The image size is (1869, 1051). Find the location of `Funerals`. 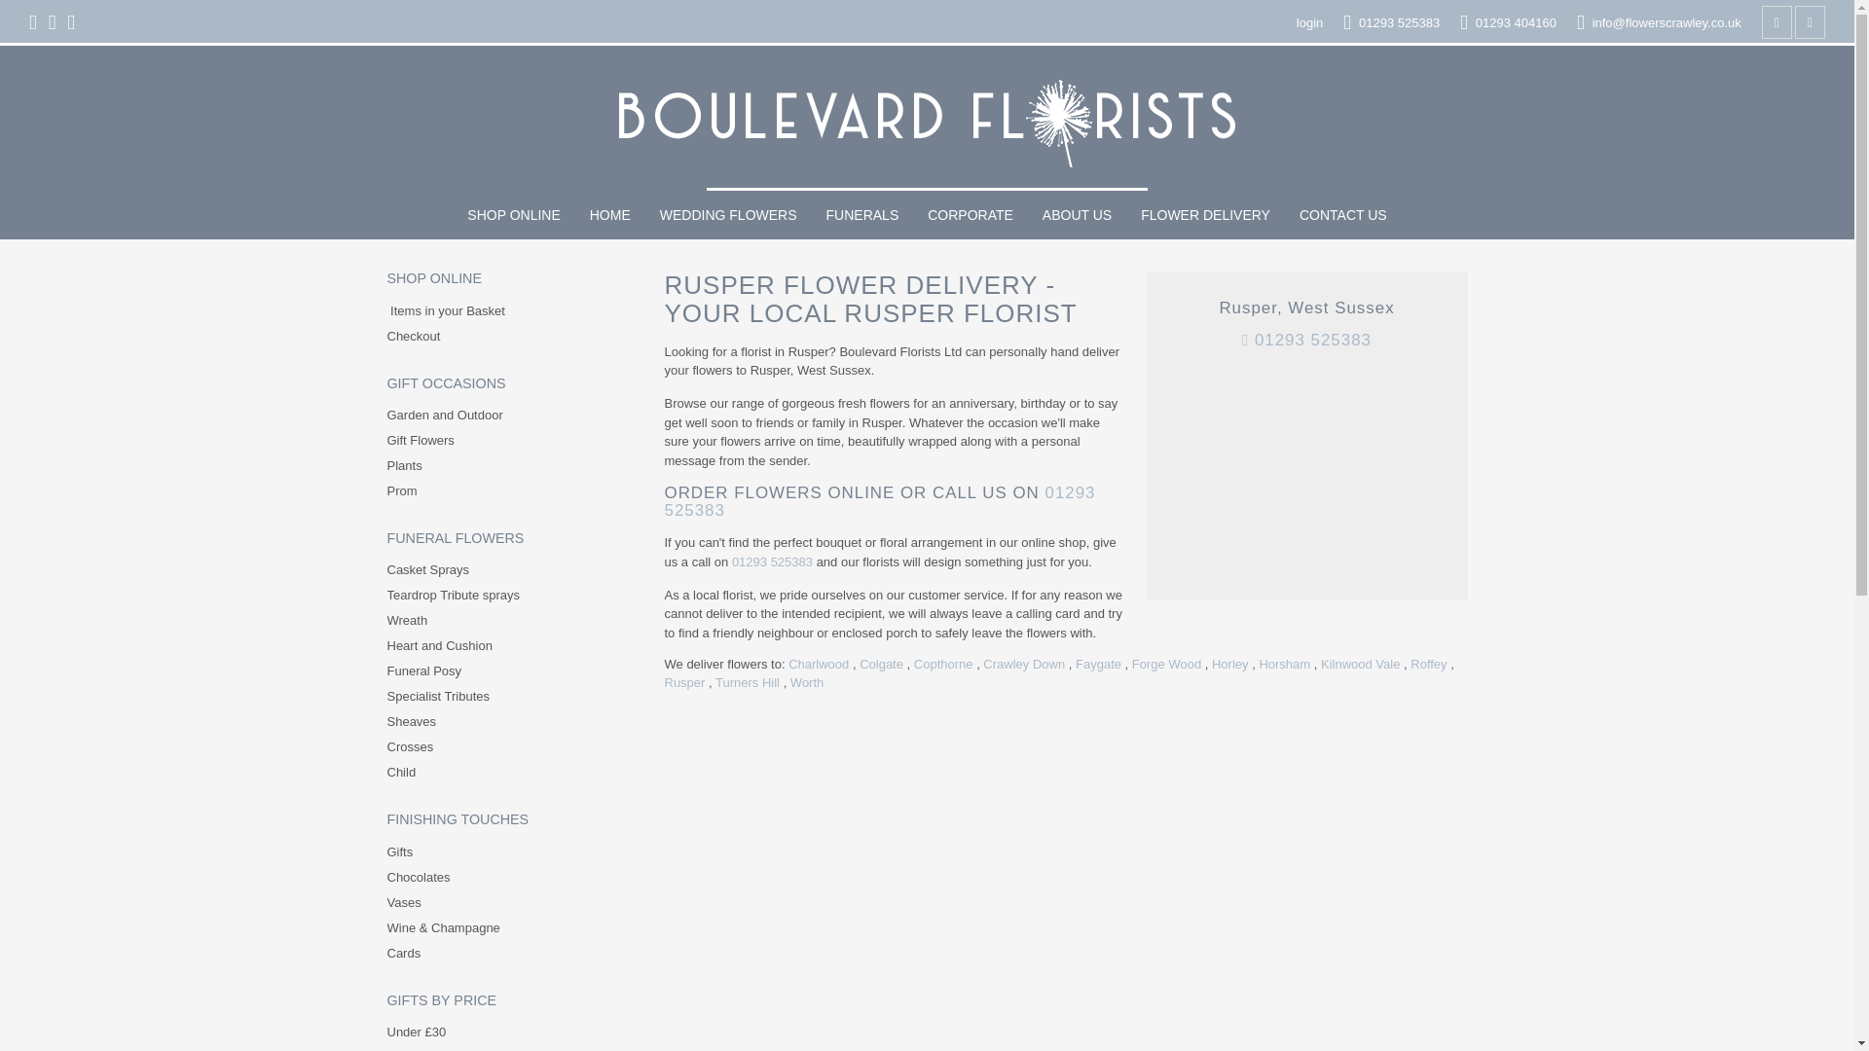

Funerals is located at coordinates (862, 214).